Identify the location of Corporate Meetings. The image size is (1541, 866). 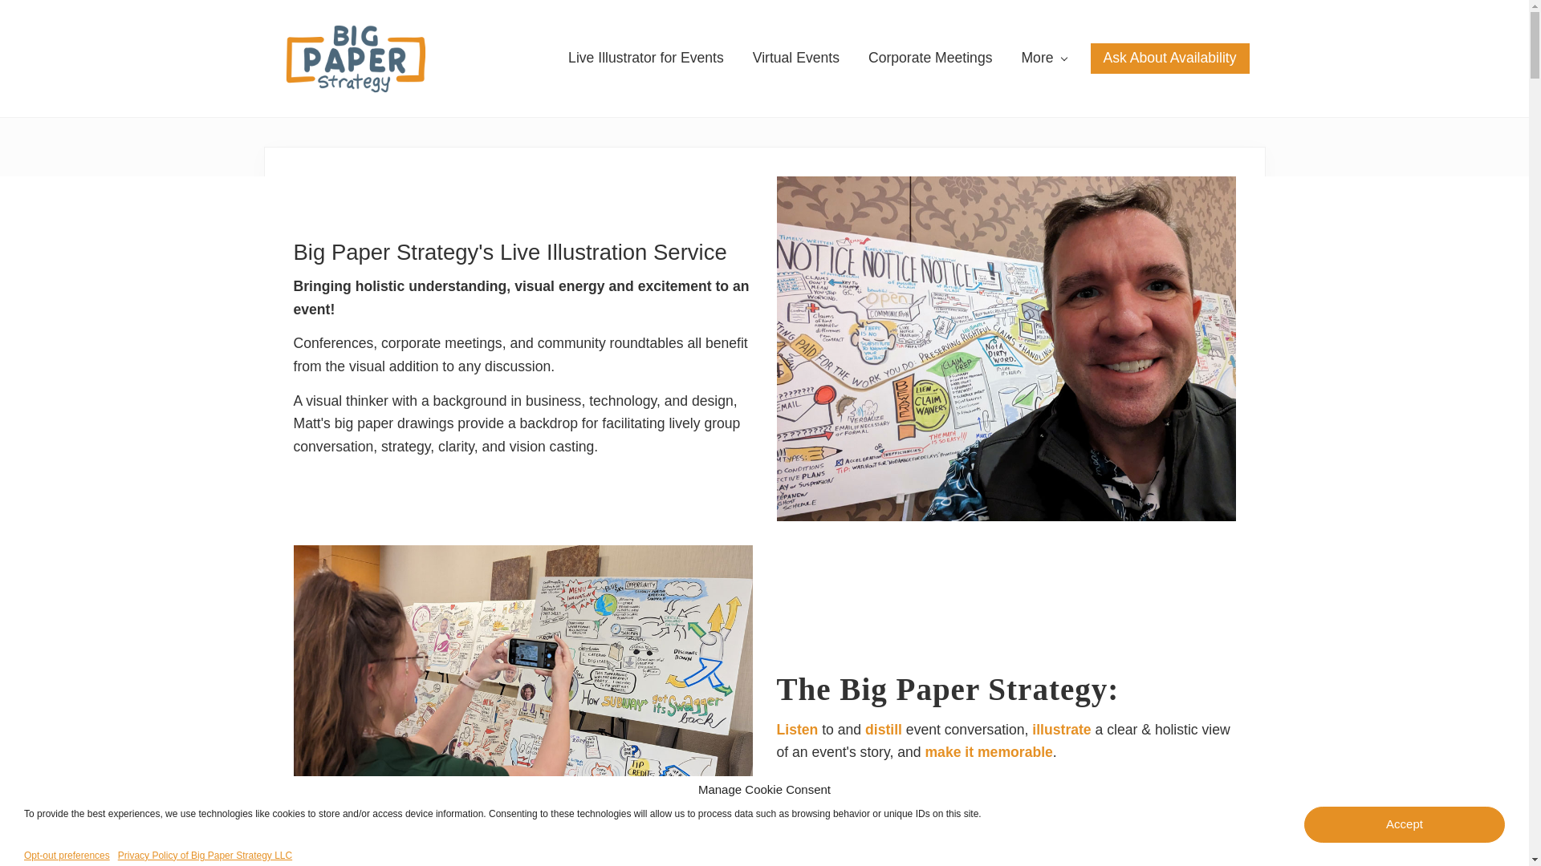
(930, 58).